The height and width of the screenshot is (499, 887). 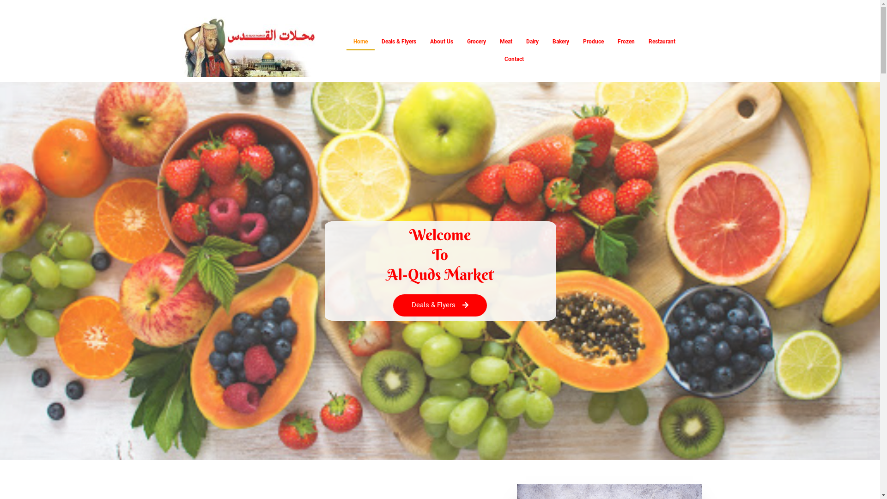 What do you see at coordinates (399, 42) in the screenshot?
I see `Deals & Flyers` at bounding box center [399, 42].